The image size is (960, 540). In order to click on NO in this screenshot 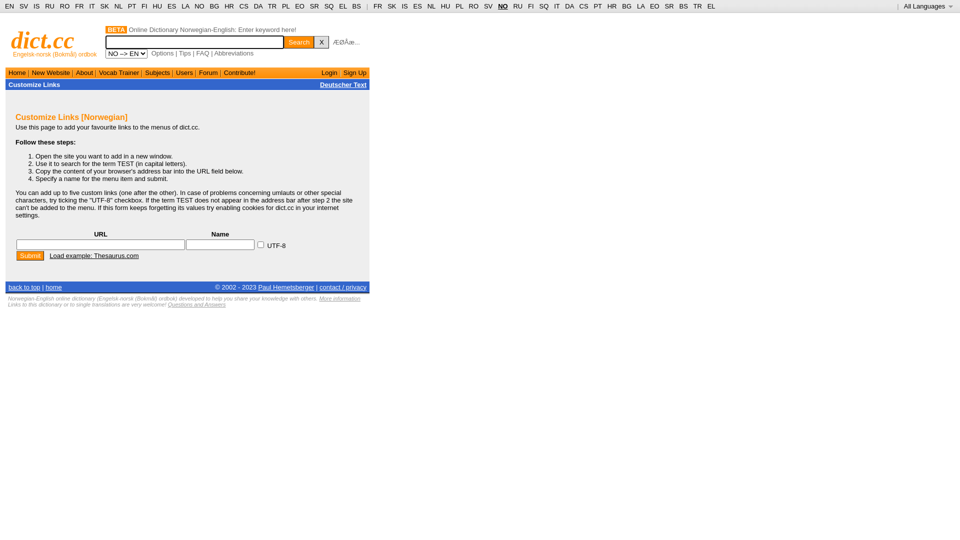, I will do `click(503, 6)`.